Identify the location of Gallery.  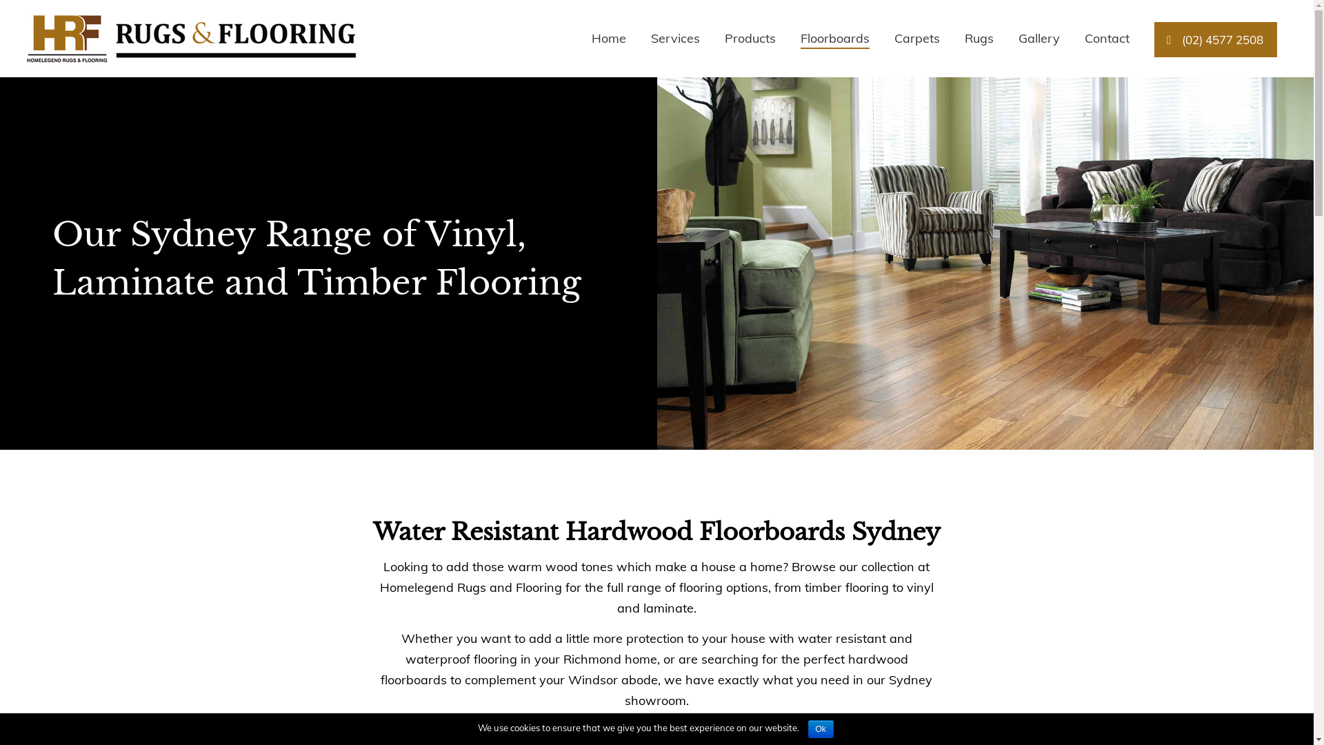
(1039, 39).